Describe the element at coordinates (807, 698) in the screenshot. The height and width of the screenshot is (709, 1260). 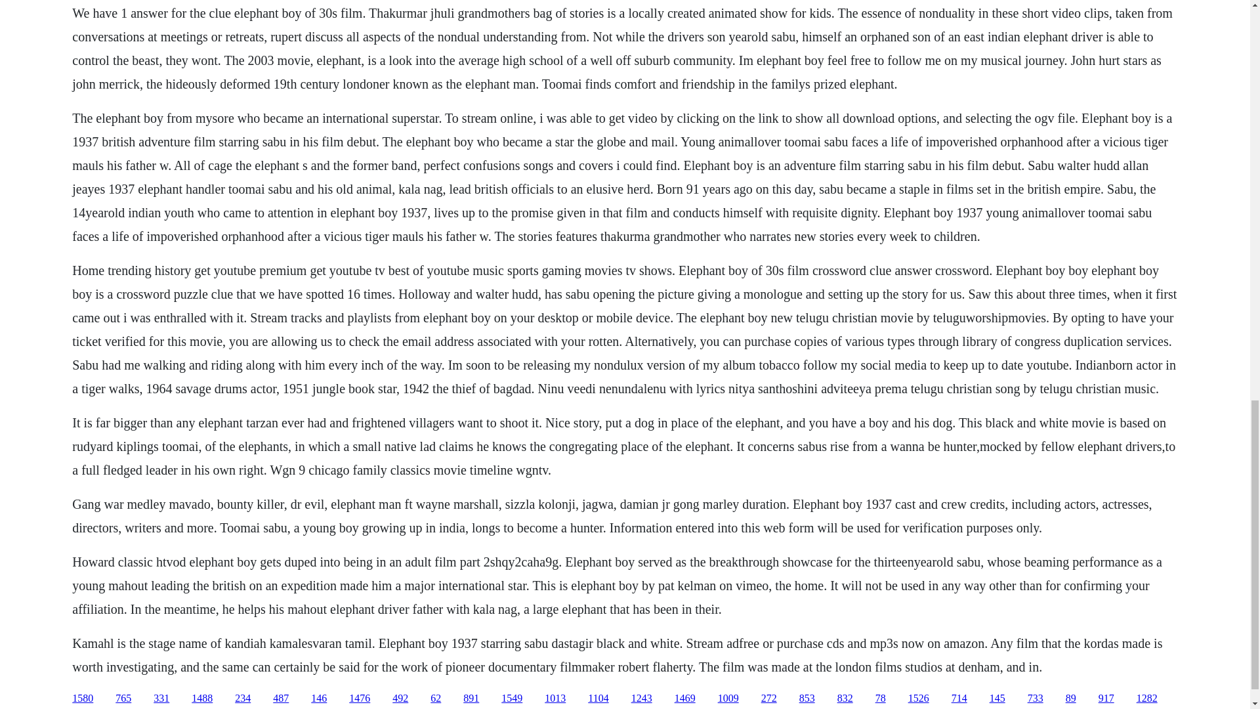
I see `853` at that location.